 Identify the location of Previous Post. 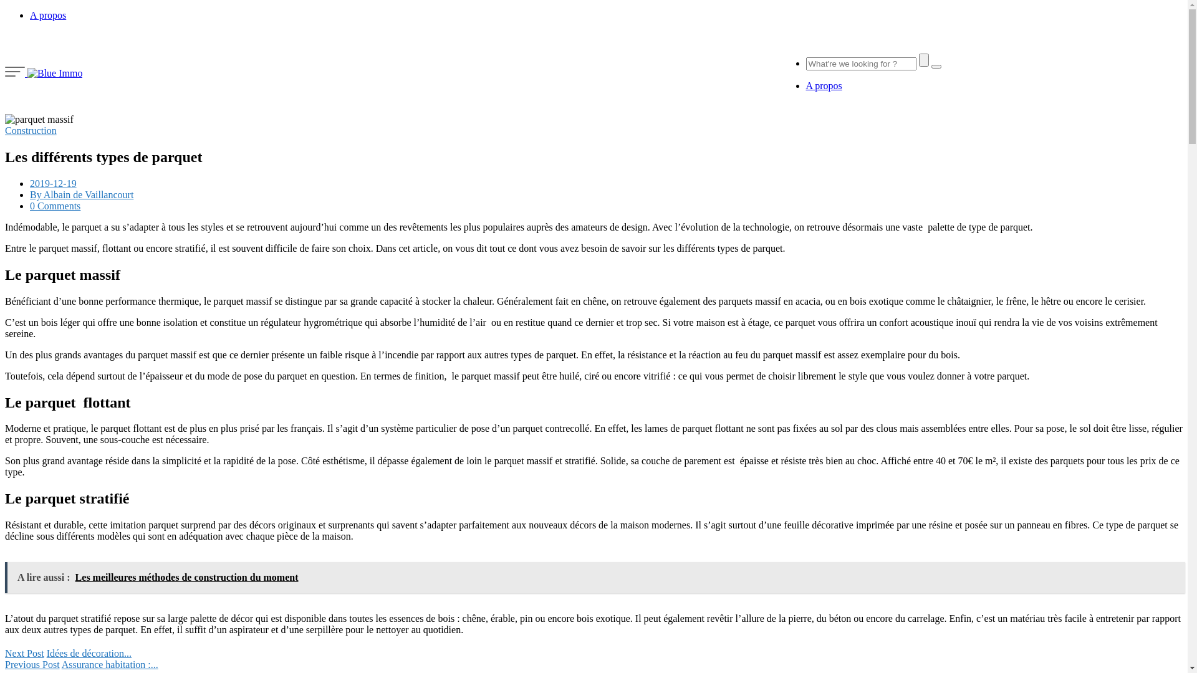
(32, 664).